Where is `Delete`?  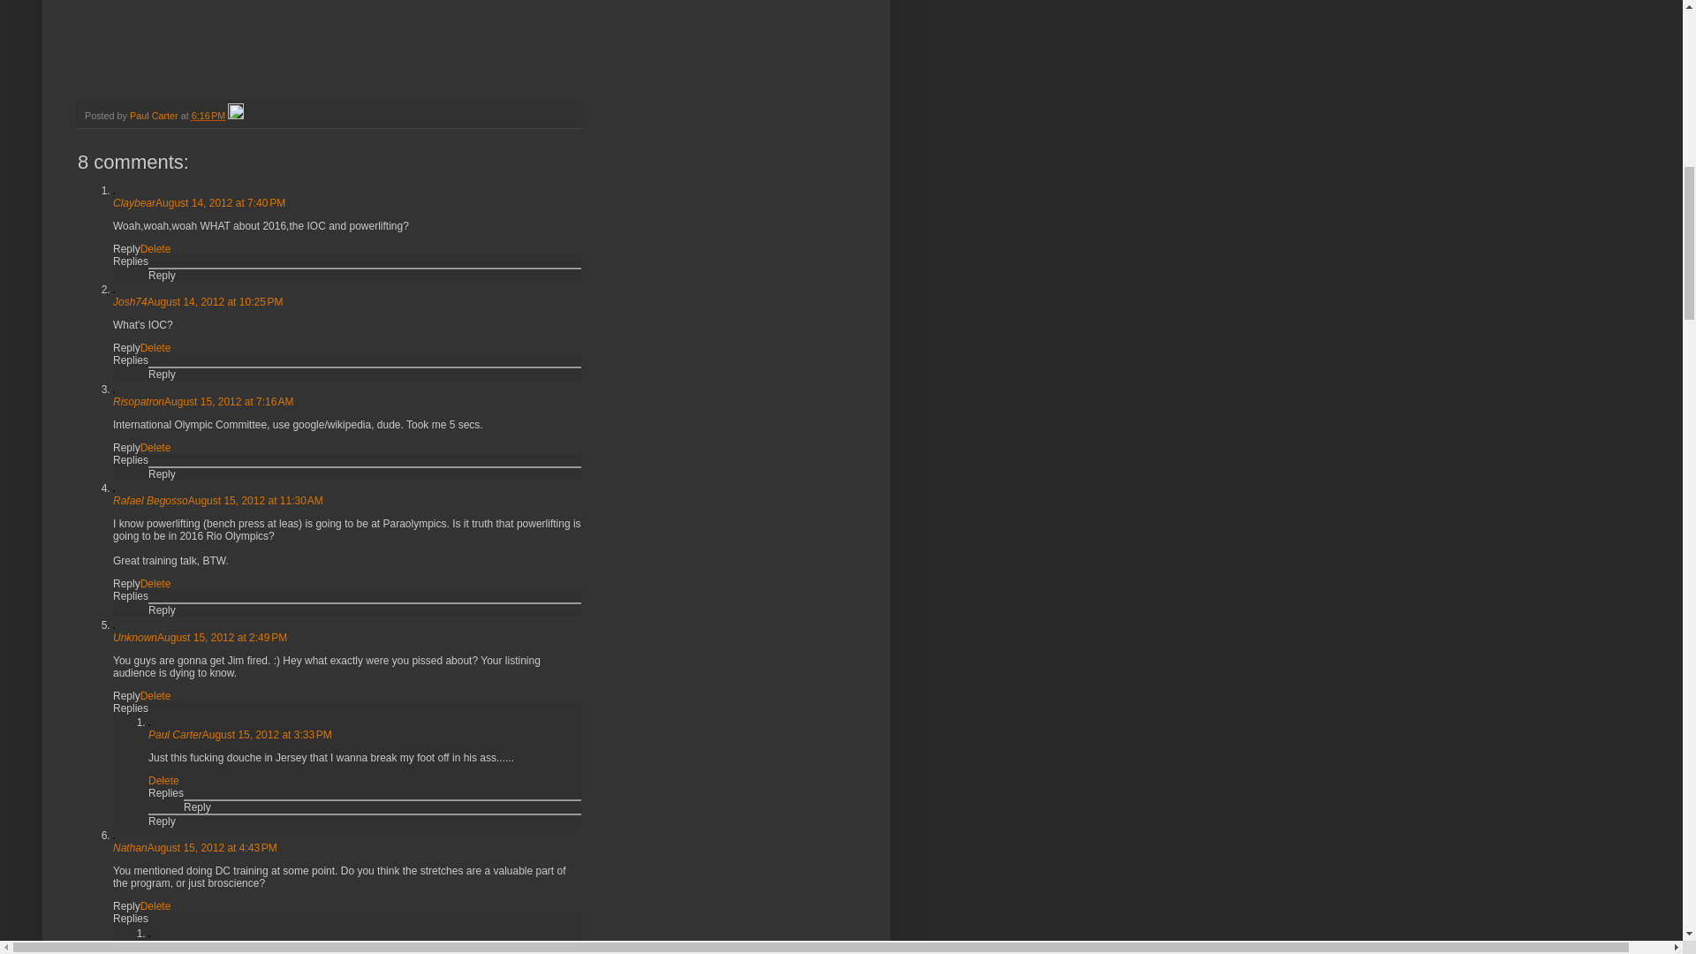
Delete is located at coordinates (155, 249).